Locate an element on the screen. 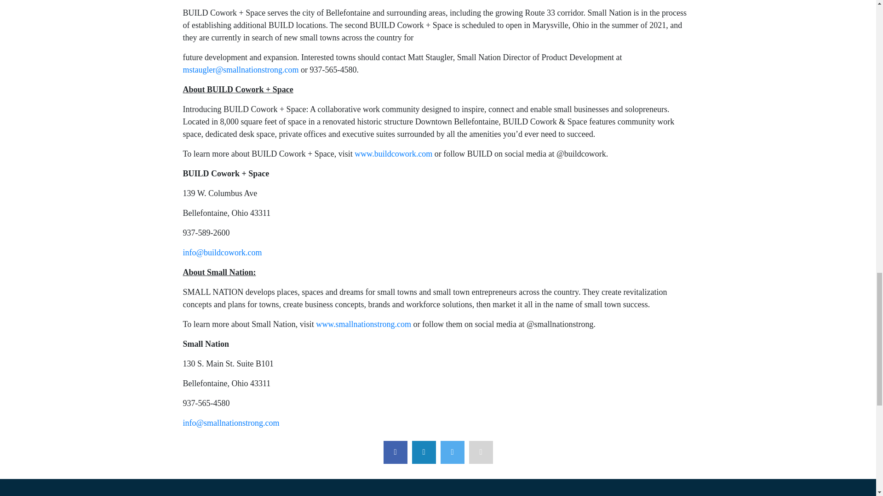  www.smallnationstrong.com is located at coordinates (363, 324).